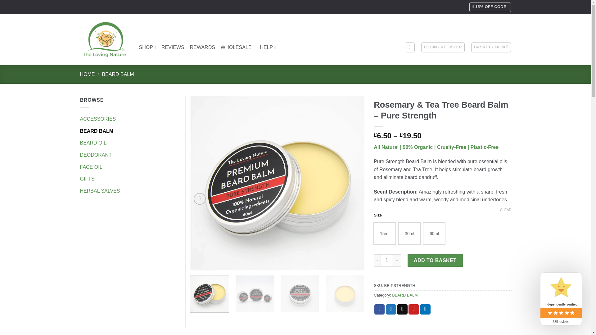 The width and height of the screenshot is (596, 335). Describe the element at coordinates (425, 310) in the screenshot. I see `Share on LinkedIn` at that location.